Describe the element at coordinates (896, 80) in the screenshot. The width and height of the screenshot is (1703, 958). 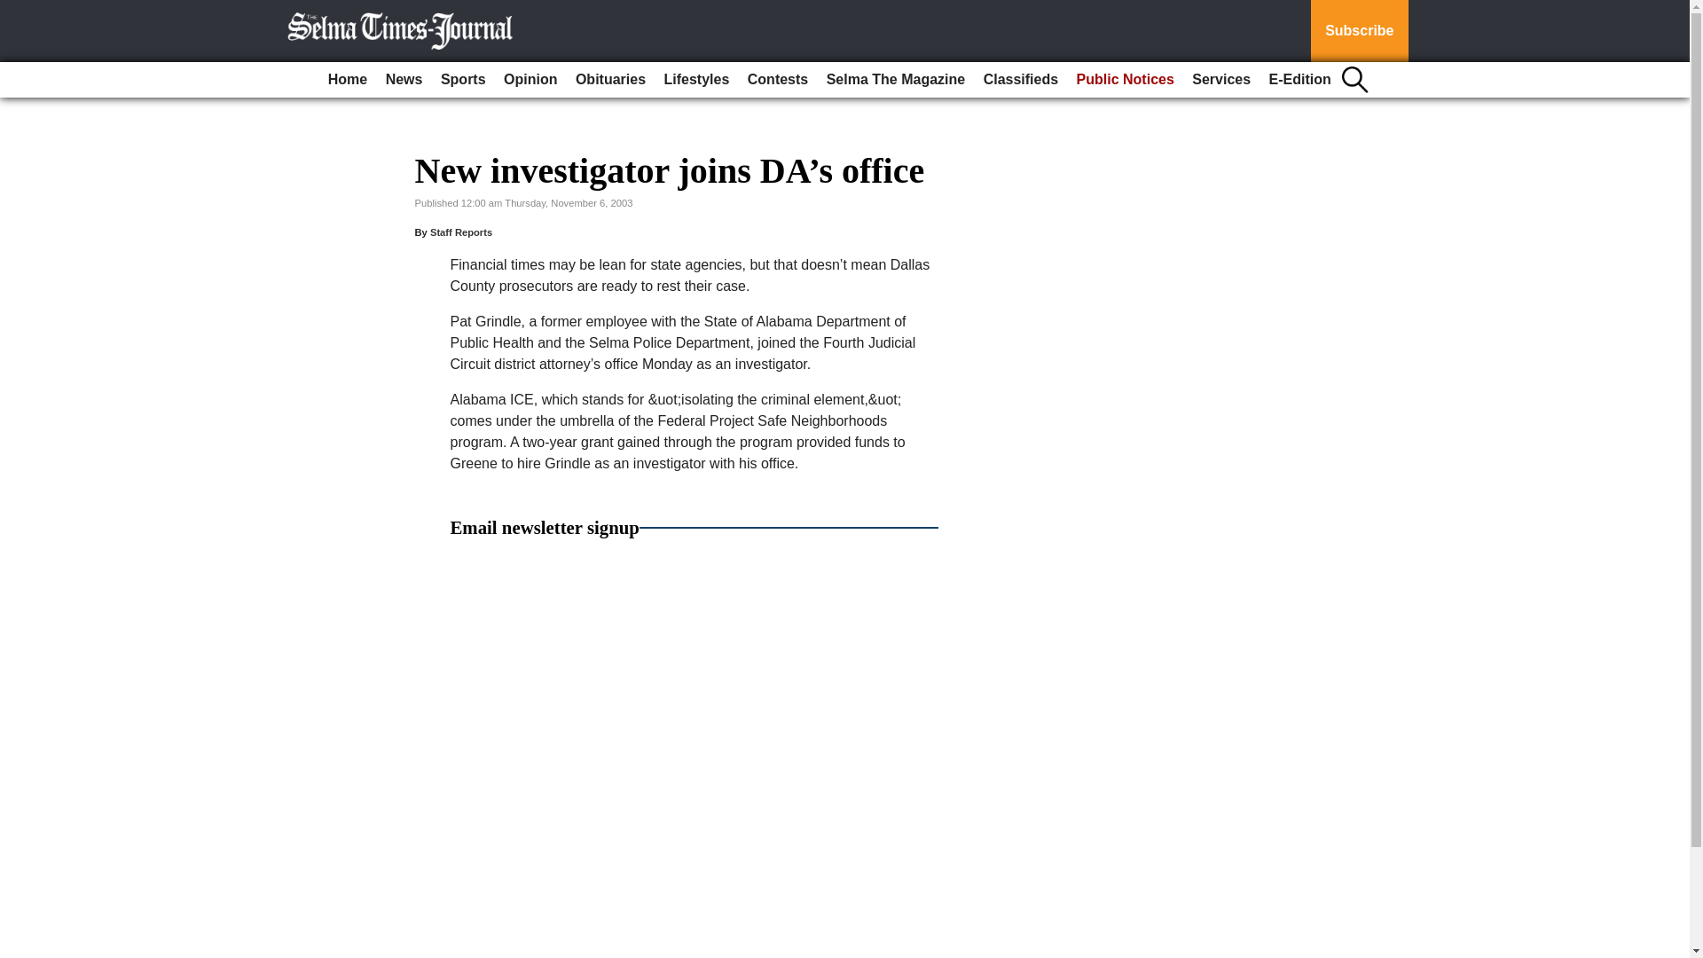
I see `Selma The Magazine` at that location.